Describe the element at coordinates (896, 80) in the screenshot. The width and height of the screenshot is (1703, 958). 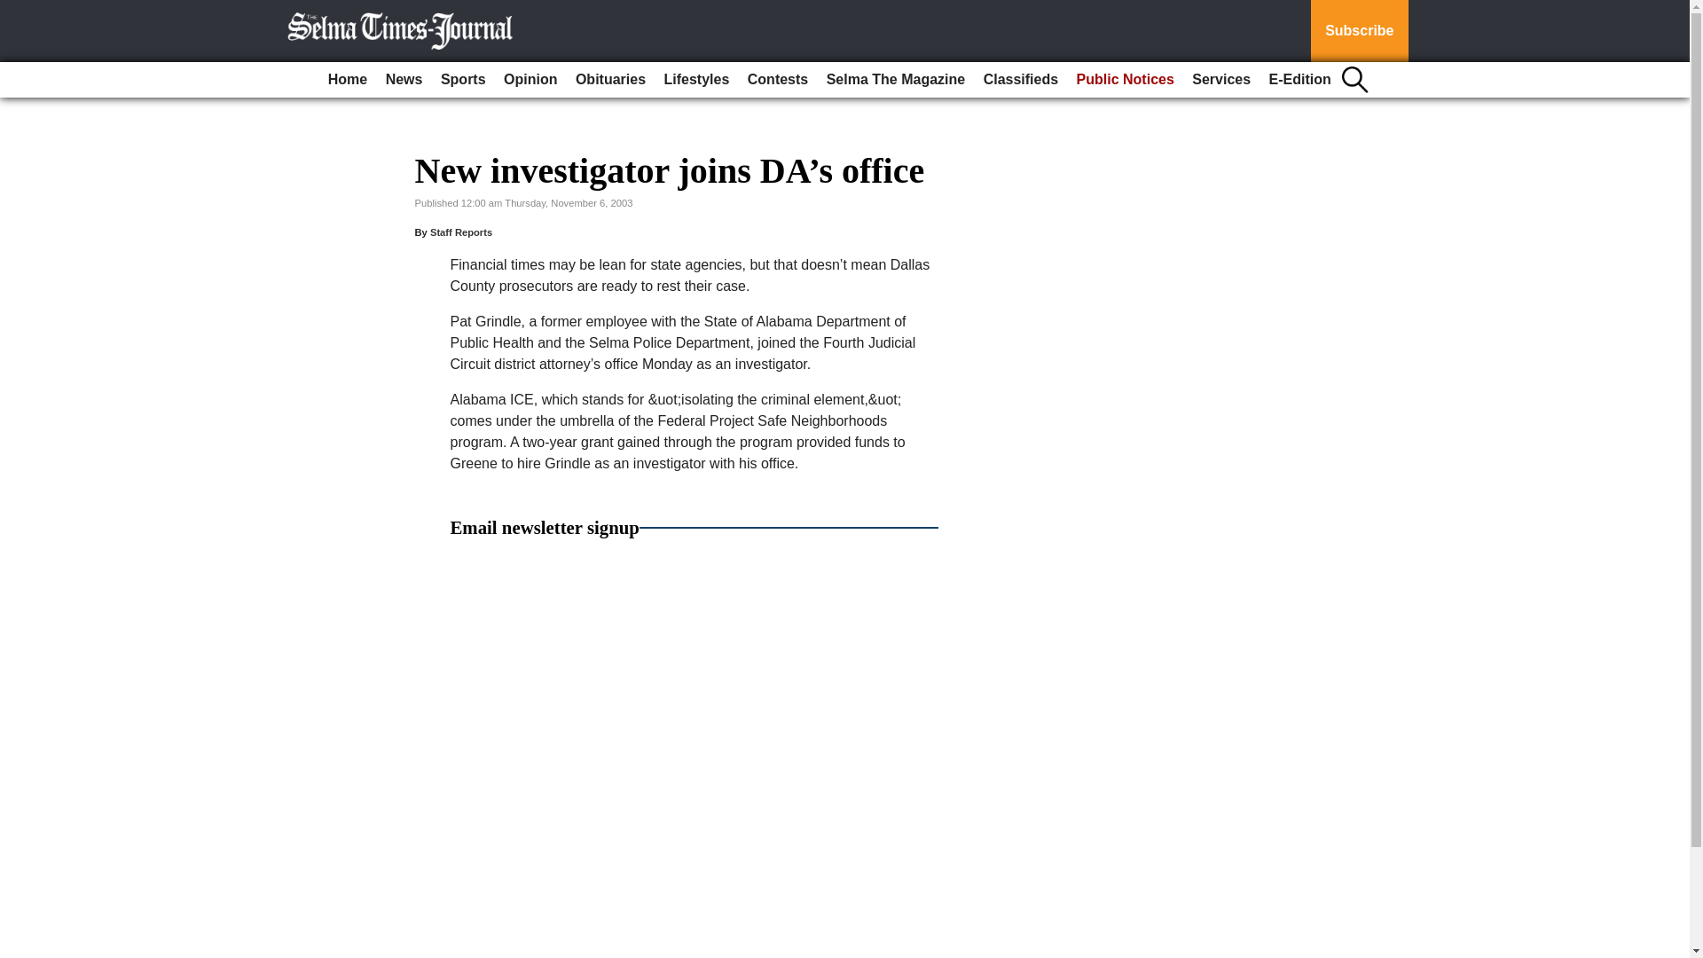
I see `Selma The Magazine` at that location.